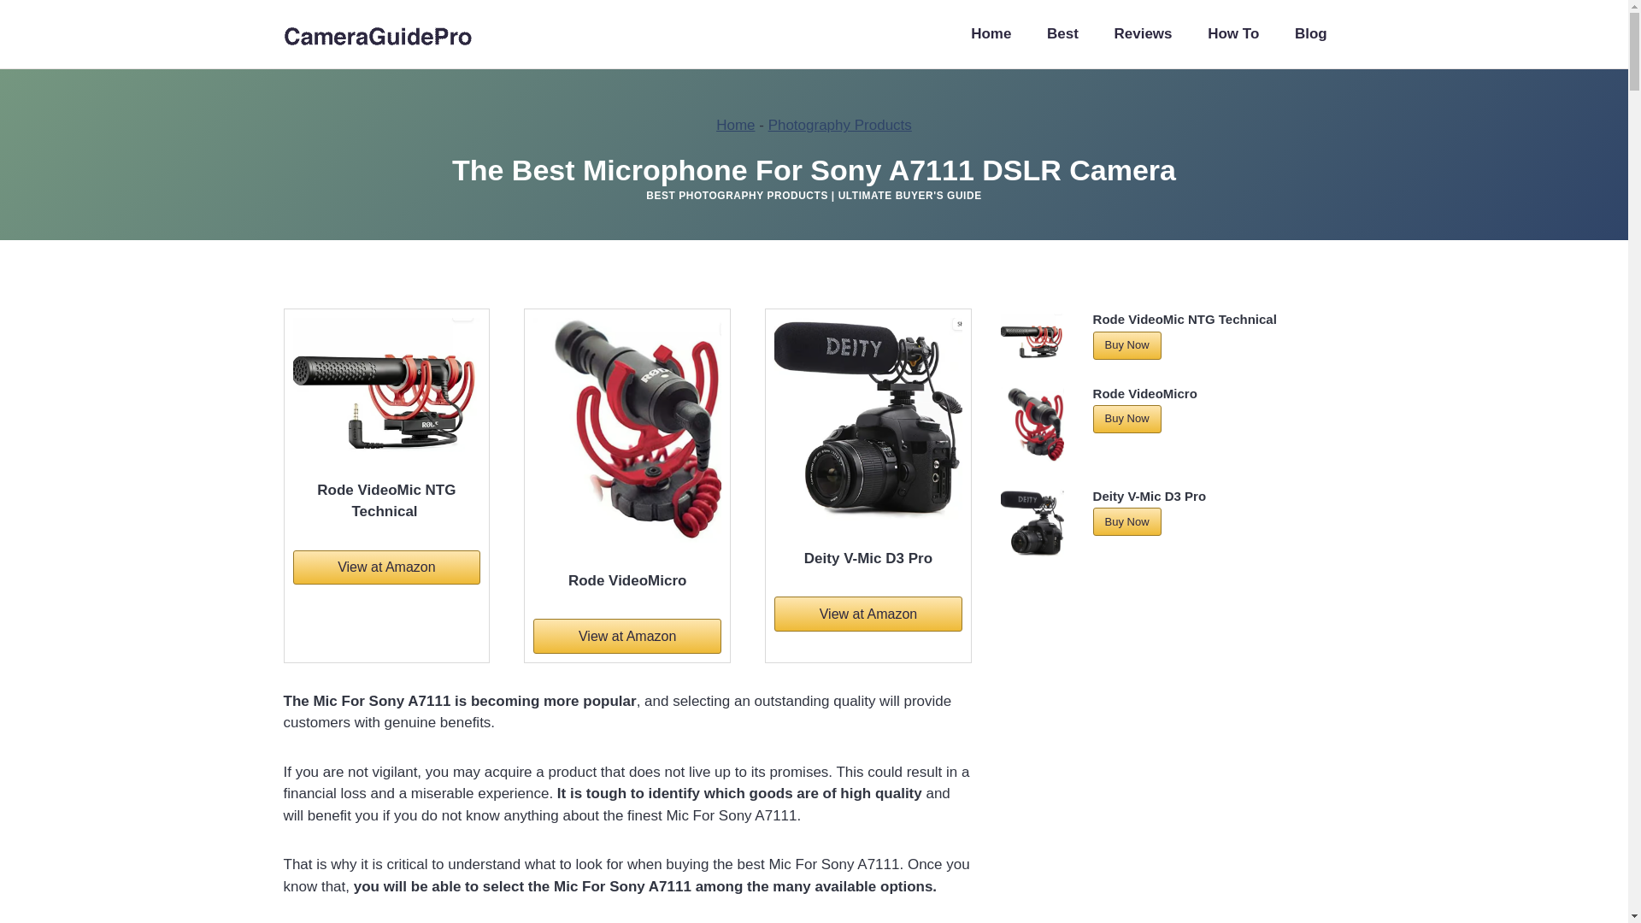  What do you see at coordinates (1126, 521) in the screenshot?
I see `Buy Now` at bounding box center [1126, 521].